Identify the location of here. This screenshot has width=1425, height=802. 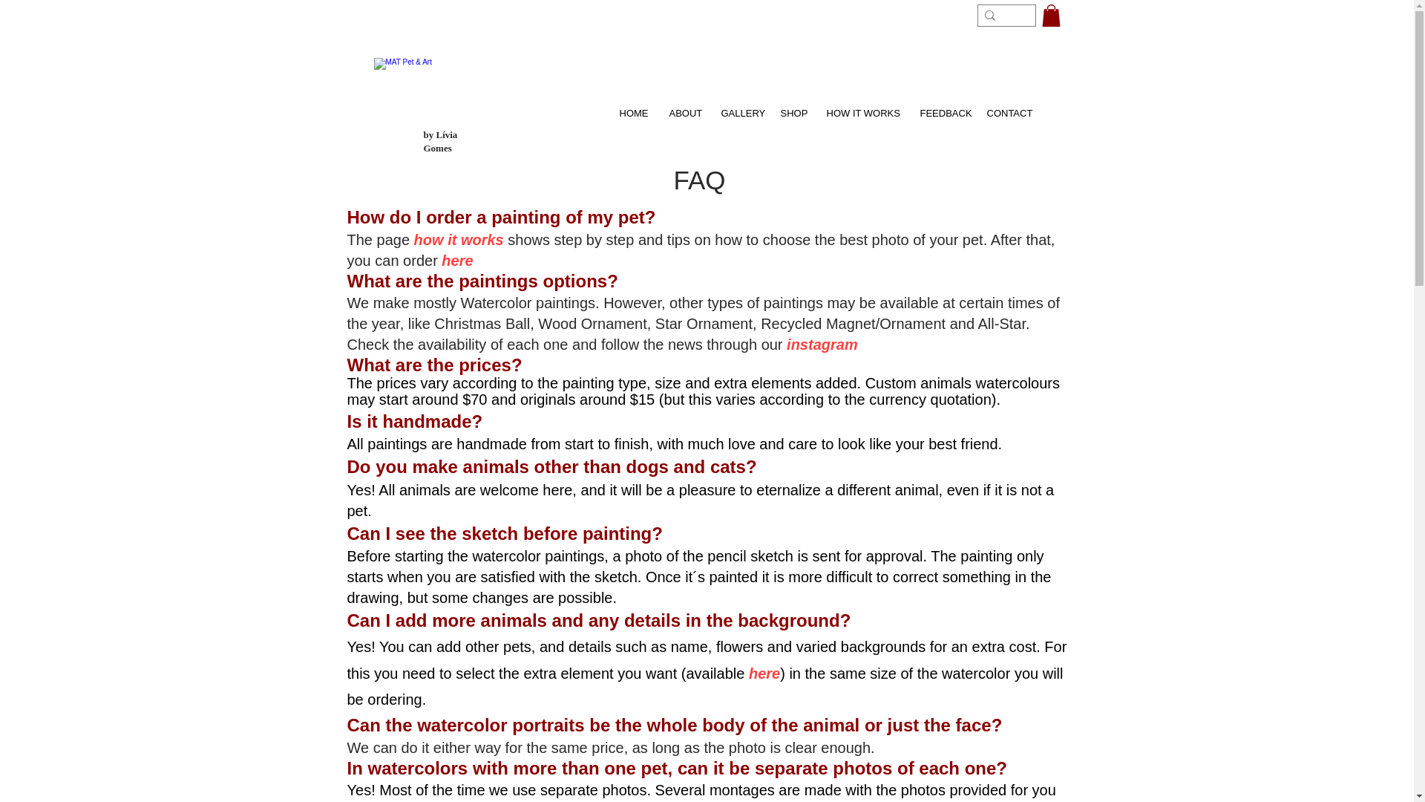
(764, 673).